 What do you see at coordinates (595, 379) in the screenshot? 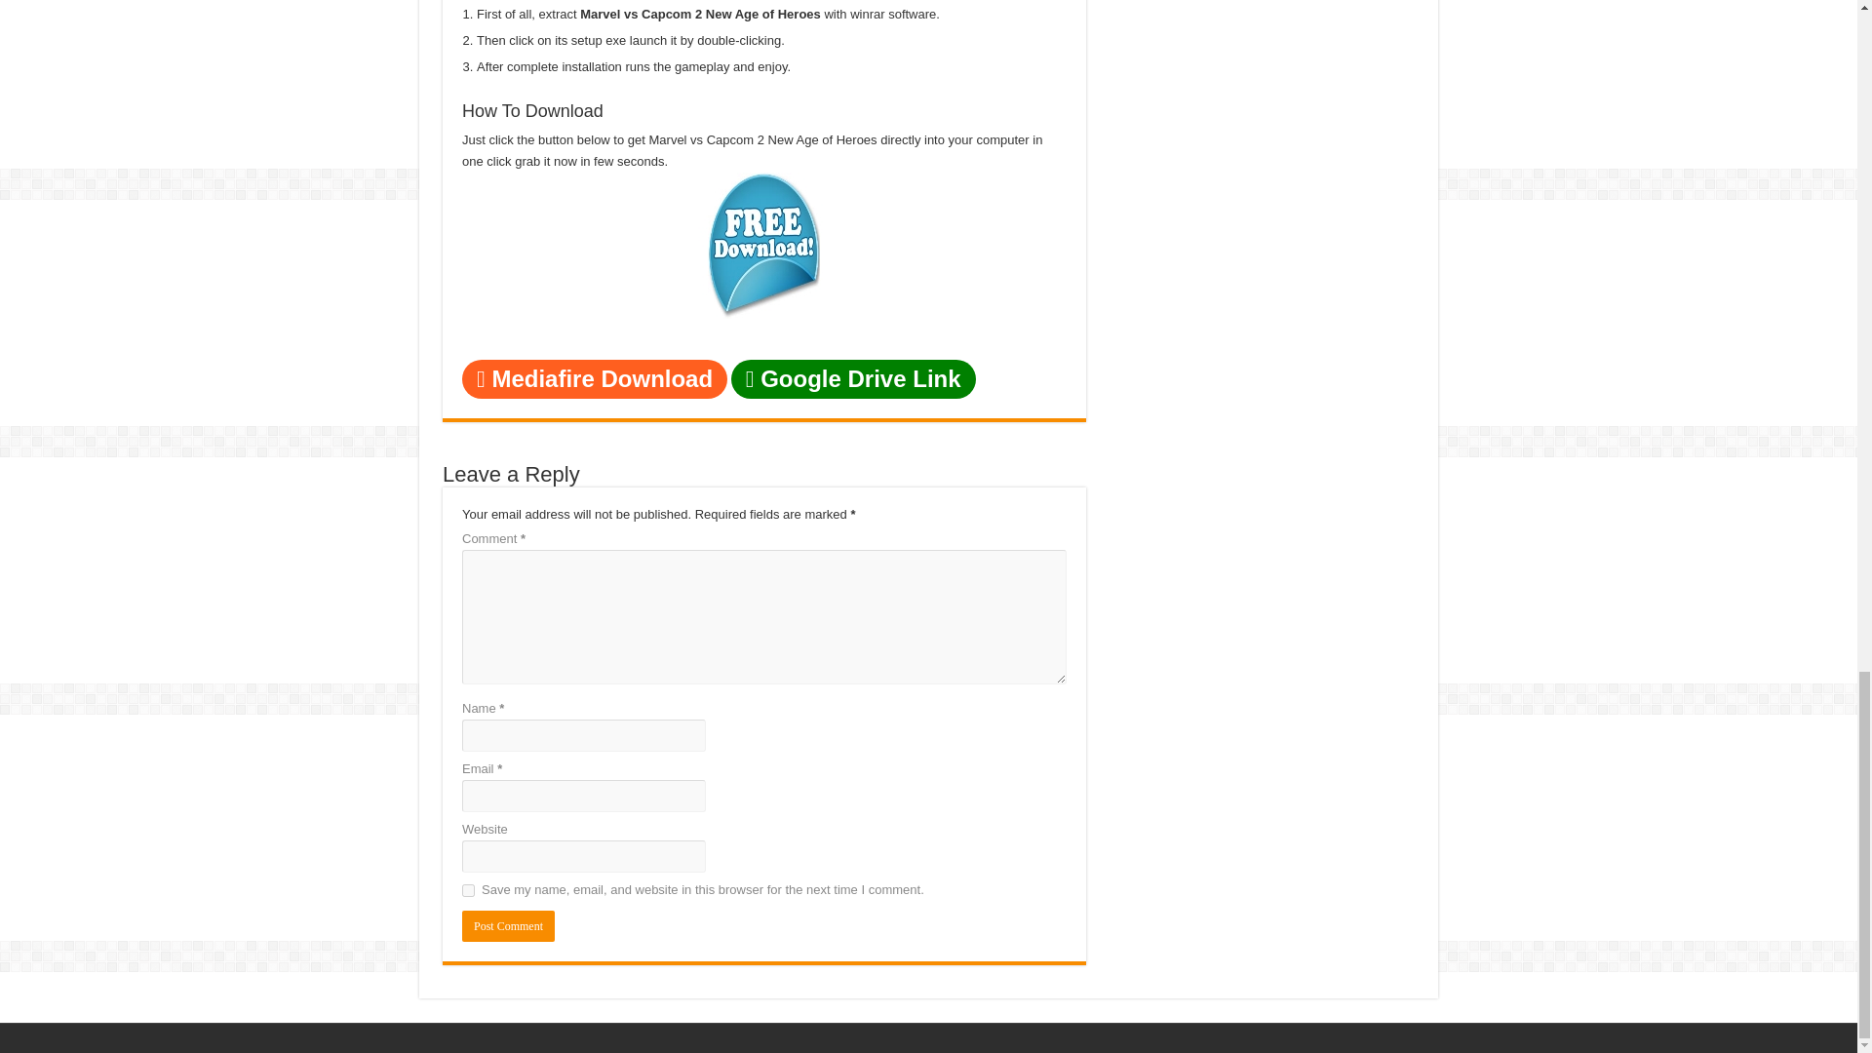
I see `Mediafire Download` at bounding box center [595, 379].